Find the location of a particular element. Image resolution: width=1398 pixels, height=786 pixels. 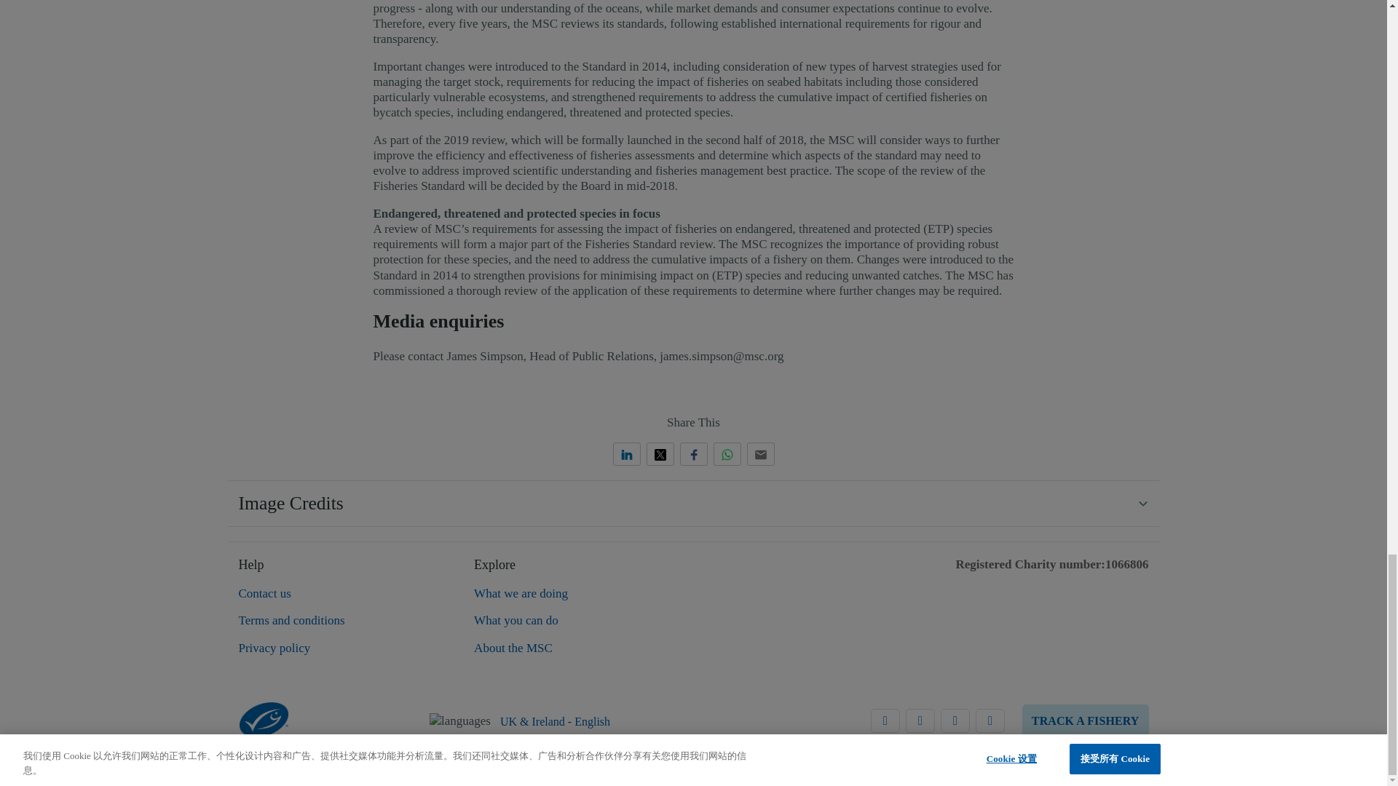

LinkedIn is located at coordinates (885, 720).